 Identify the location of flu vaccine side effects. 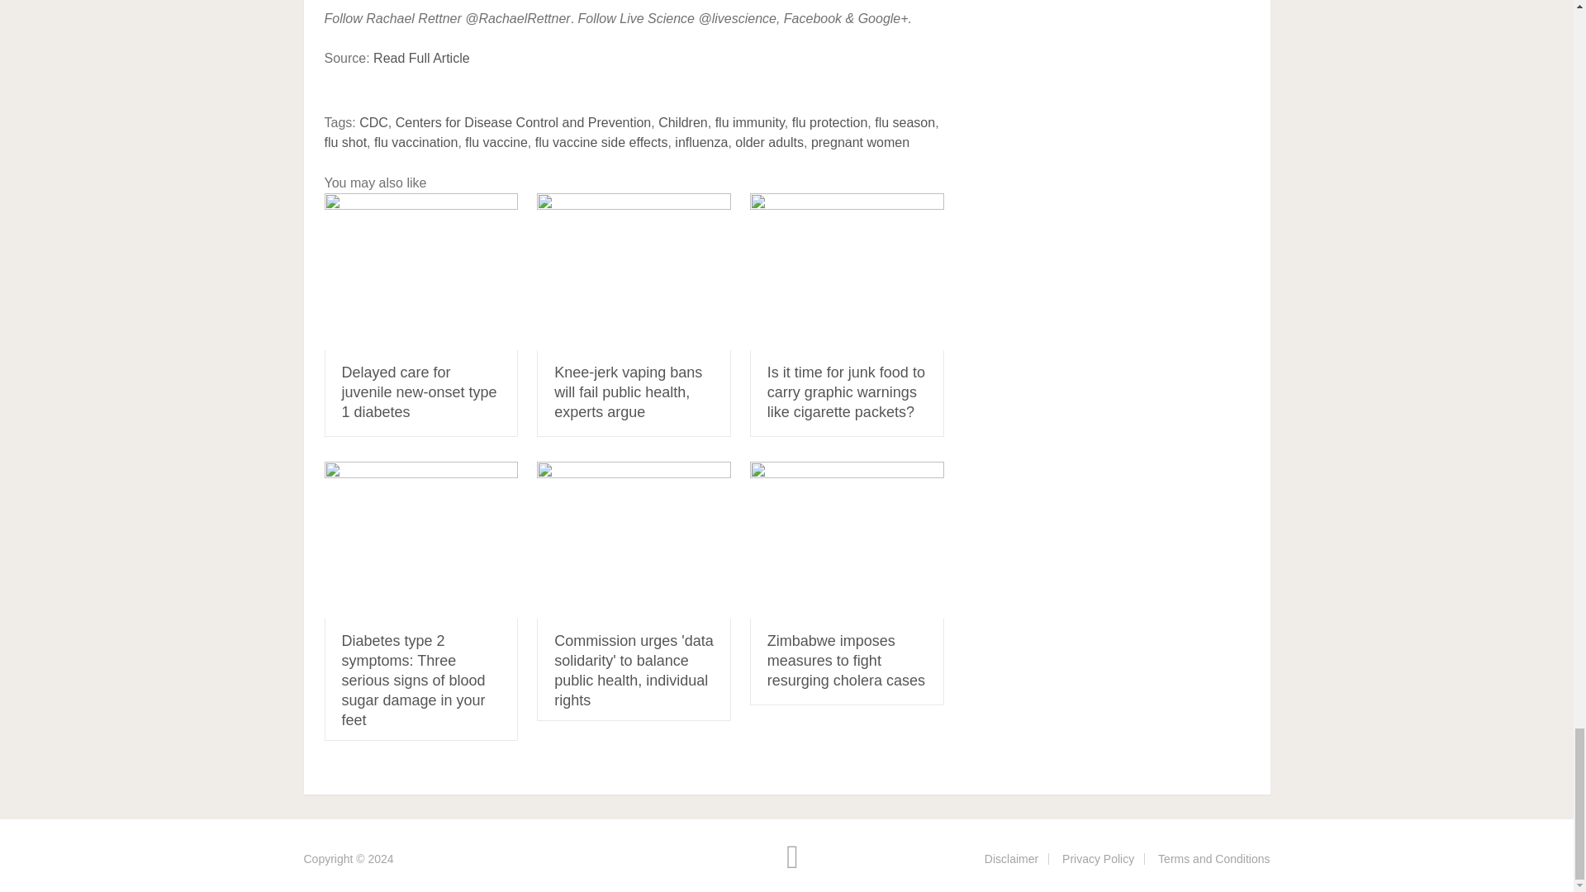
(601, 142).